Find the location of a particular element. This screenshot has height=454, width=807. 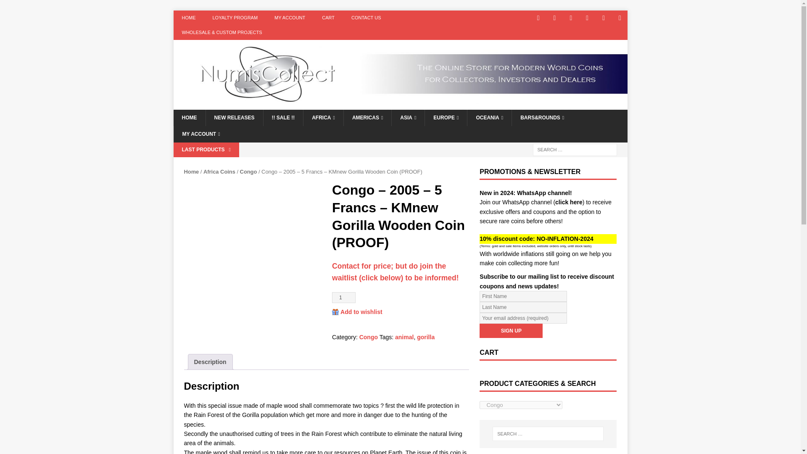

HOME is located at coordinates (188, 18).